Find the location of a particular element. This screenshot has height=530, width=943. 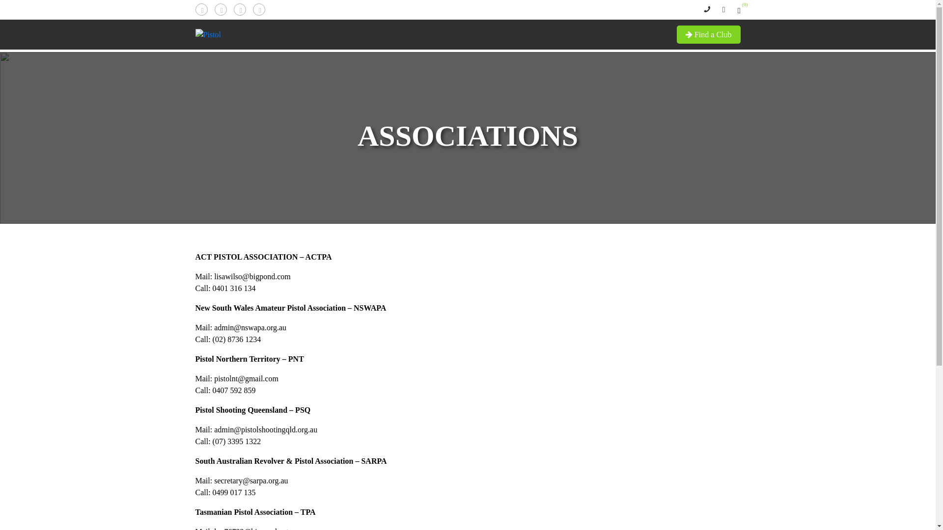

secretary@sarpa.org.au is located at coordinates (251, 481).